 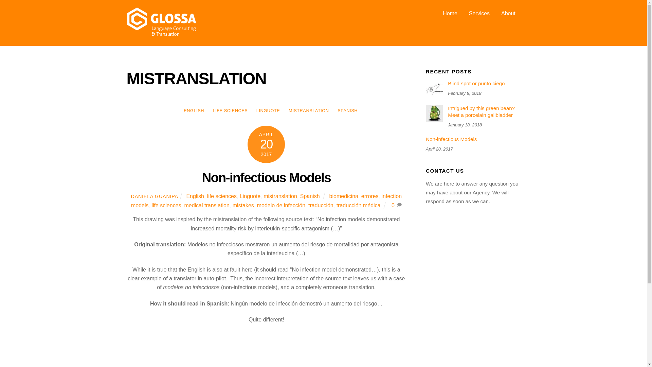 I want to click on biomedicina, so click(x=344, y=196).